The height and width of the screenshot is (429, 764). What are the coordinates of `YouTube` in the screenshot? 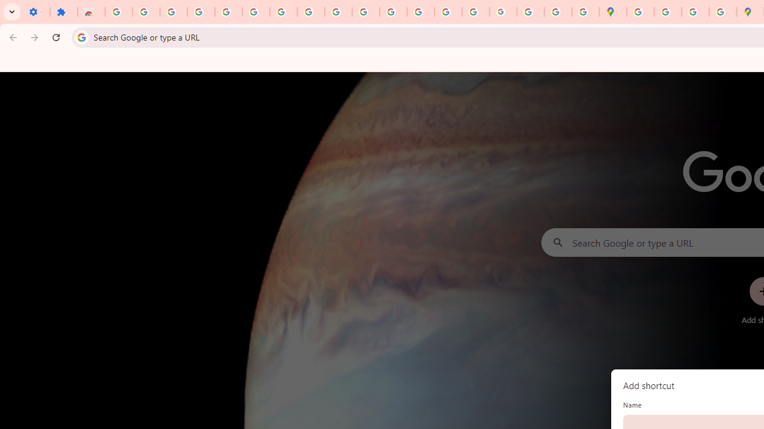 It's located at (338, 12).